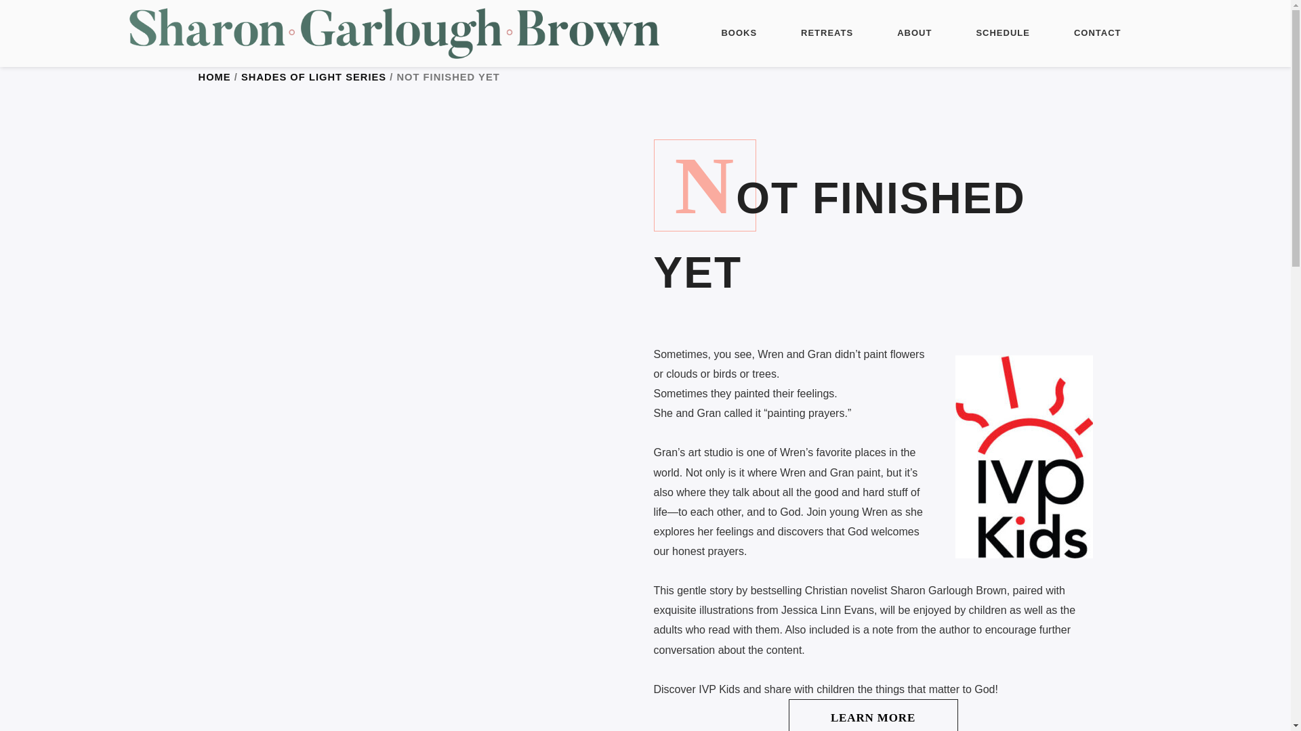 The image size is (1301, 731). What do you see at coordinates (645, 707) in the screenshot?
I see `DESIGNED AND DEVELOPED BY USEFUL GROUP` at bounding box center [645, 707].